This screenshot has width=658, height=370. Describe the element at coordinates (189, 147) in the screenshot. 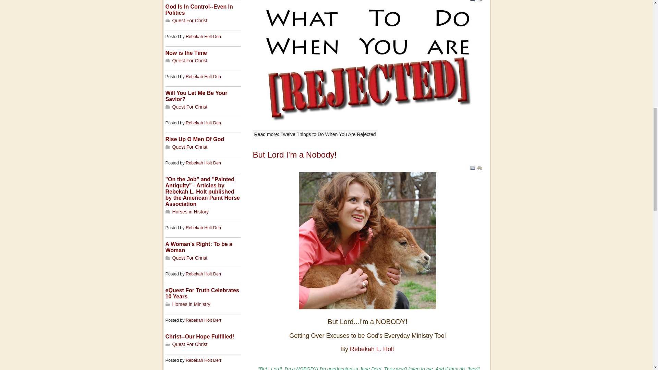

I see `Quest For Christ` at that location.